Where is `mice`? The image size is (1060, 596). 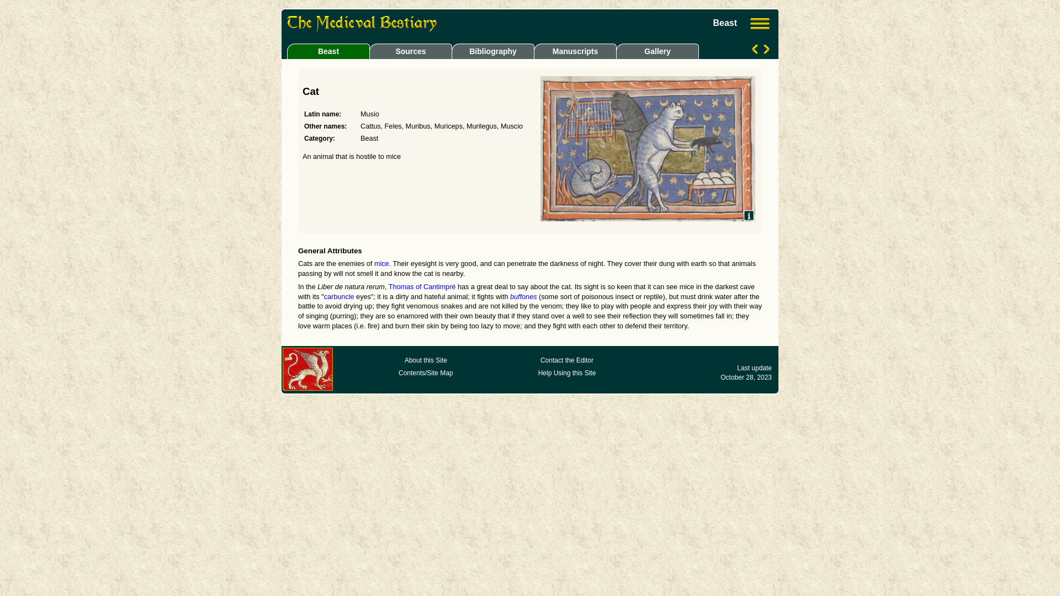 mice is located at coordinates (382, 264).